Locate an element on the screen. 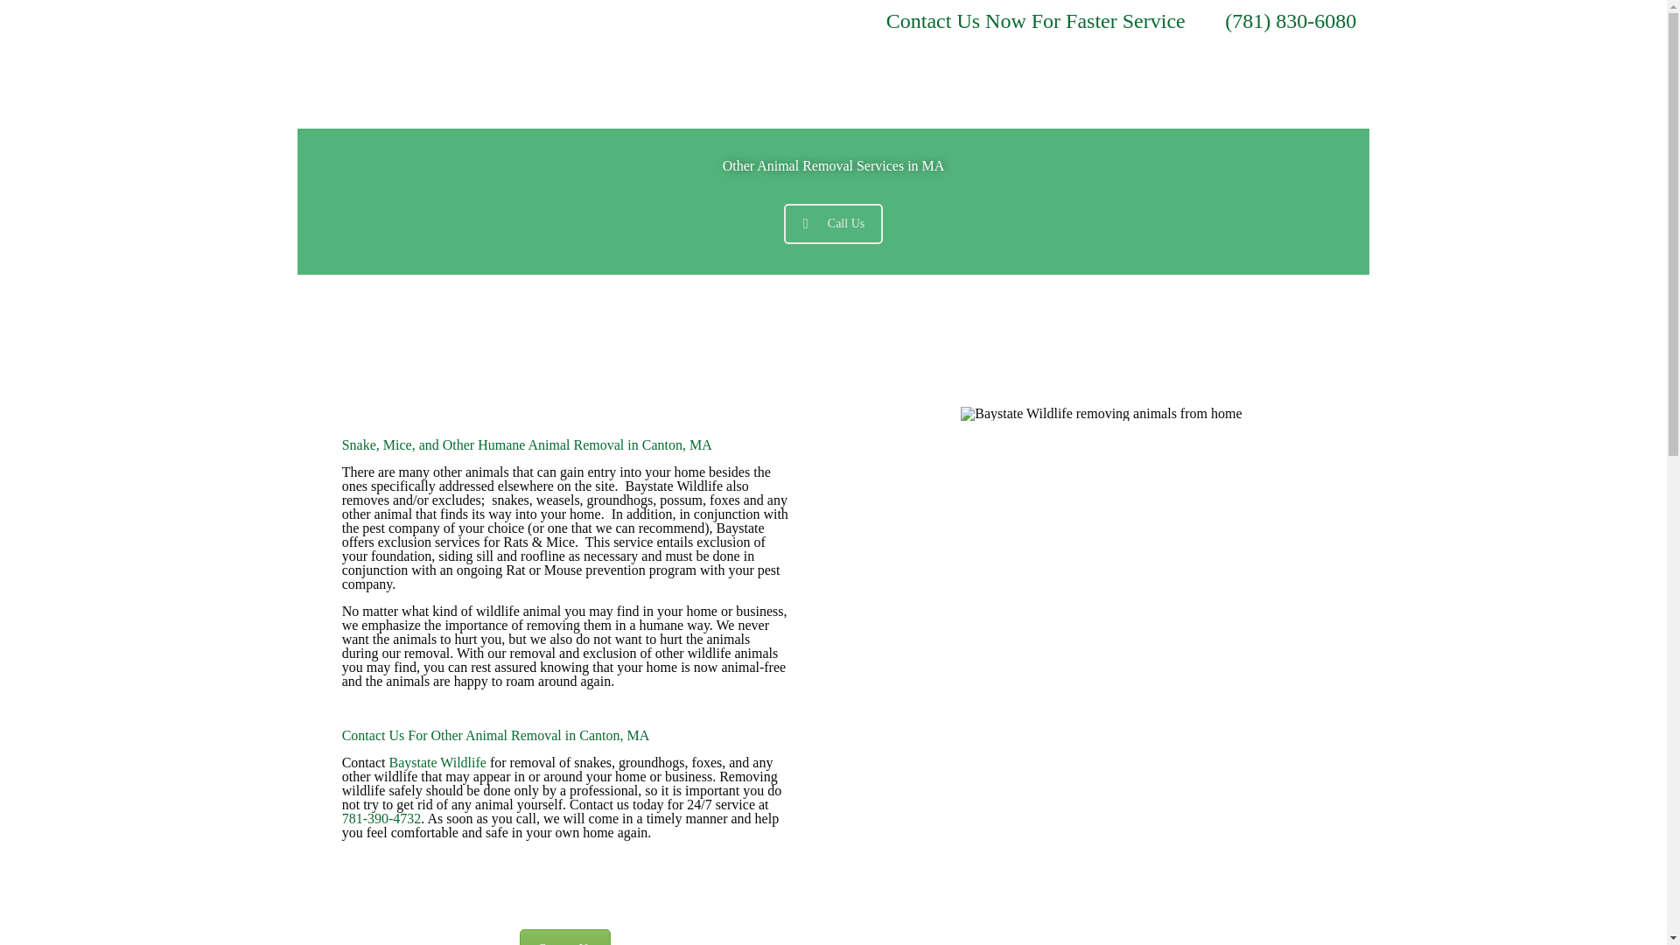  Facebook is located at coordinates (763, 22).